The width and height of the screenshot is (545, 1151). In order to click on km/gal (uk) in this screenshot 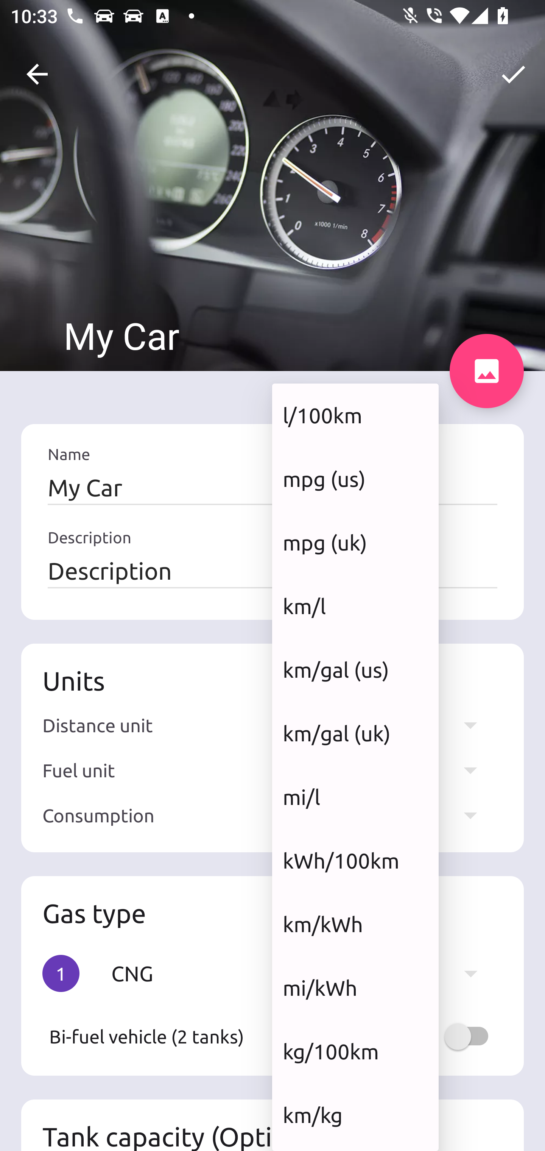, I will do `click(355, 734)`.